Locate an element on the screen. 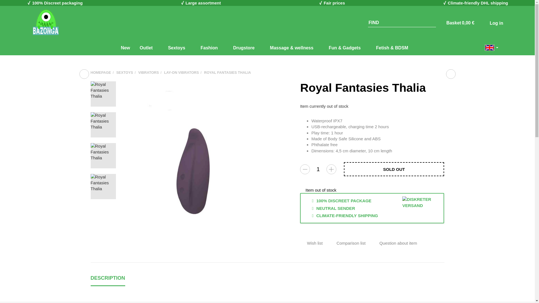 The image size is (539, 303). New is located at coordinates (125, 47).